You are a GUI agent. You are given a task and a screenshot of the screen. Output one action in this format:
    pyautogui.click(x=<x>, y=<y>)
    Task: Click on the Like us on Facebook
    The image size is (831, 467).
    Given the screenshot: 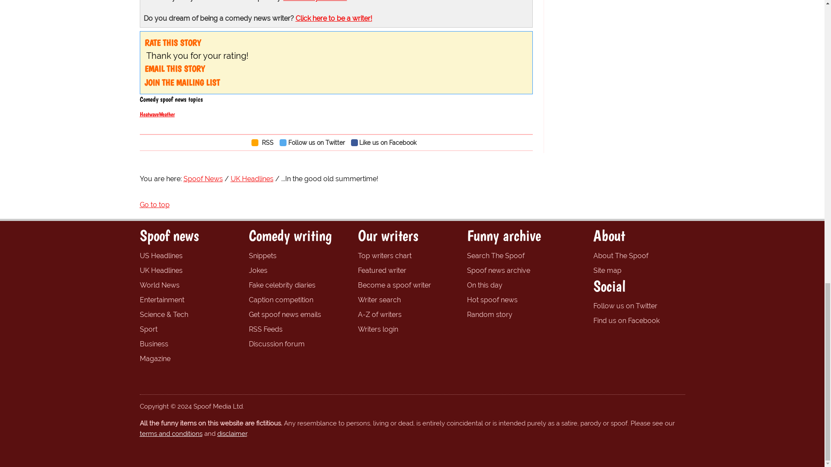 What is the action you would take?
    pyautogui.click(x=386, y=142)
    